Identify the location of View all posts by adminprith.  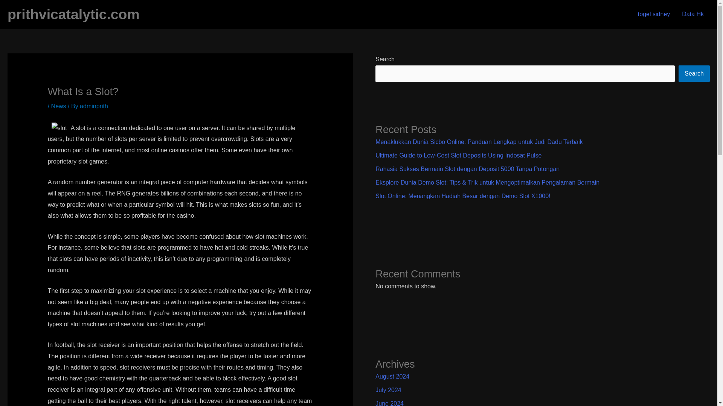
(93, 106).